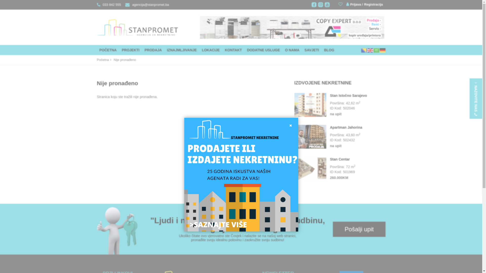  What do you see at coordinates (182, 50) in the screenshot?
I see `IZNAJMLJIVANJE` at bounding box center [182, 50].